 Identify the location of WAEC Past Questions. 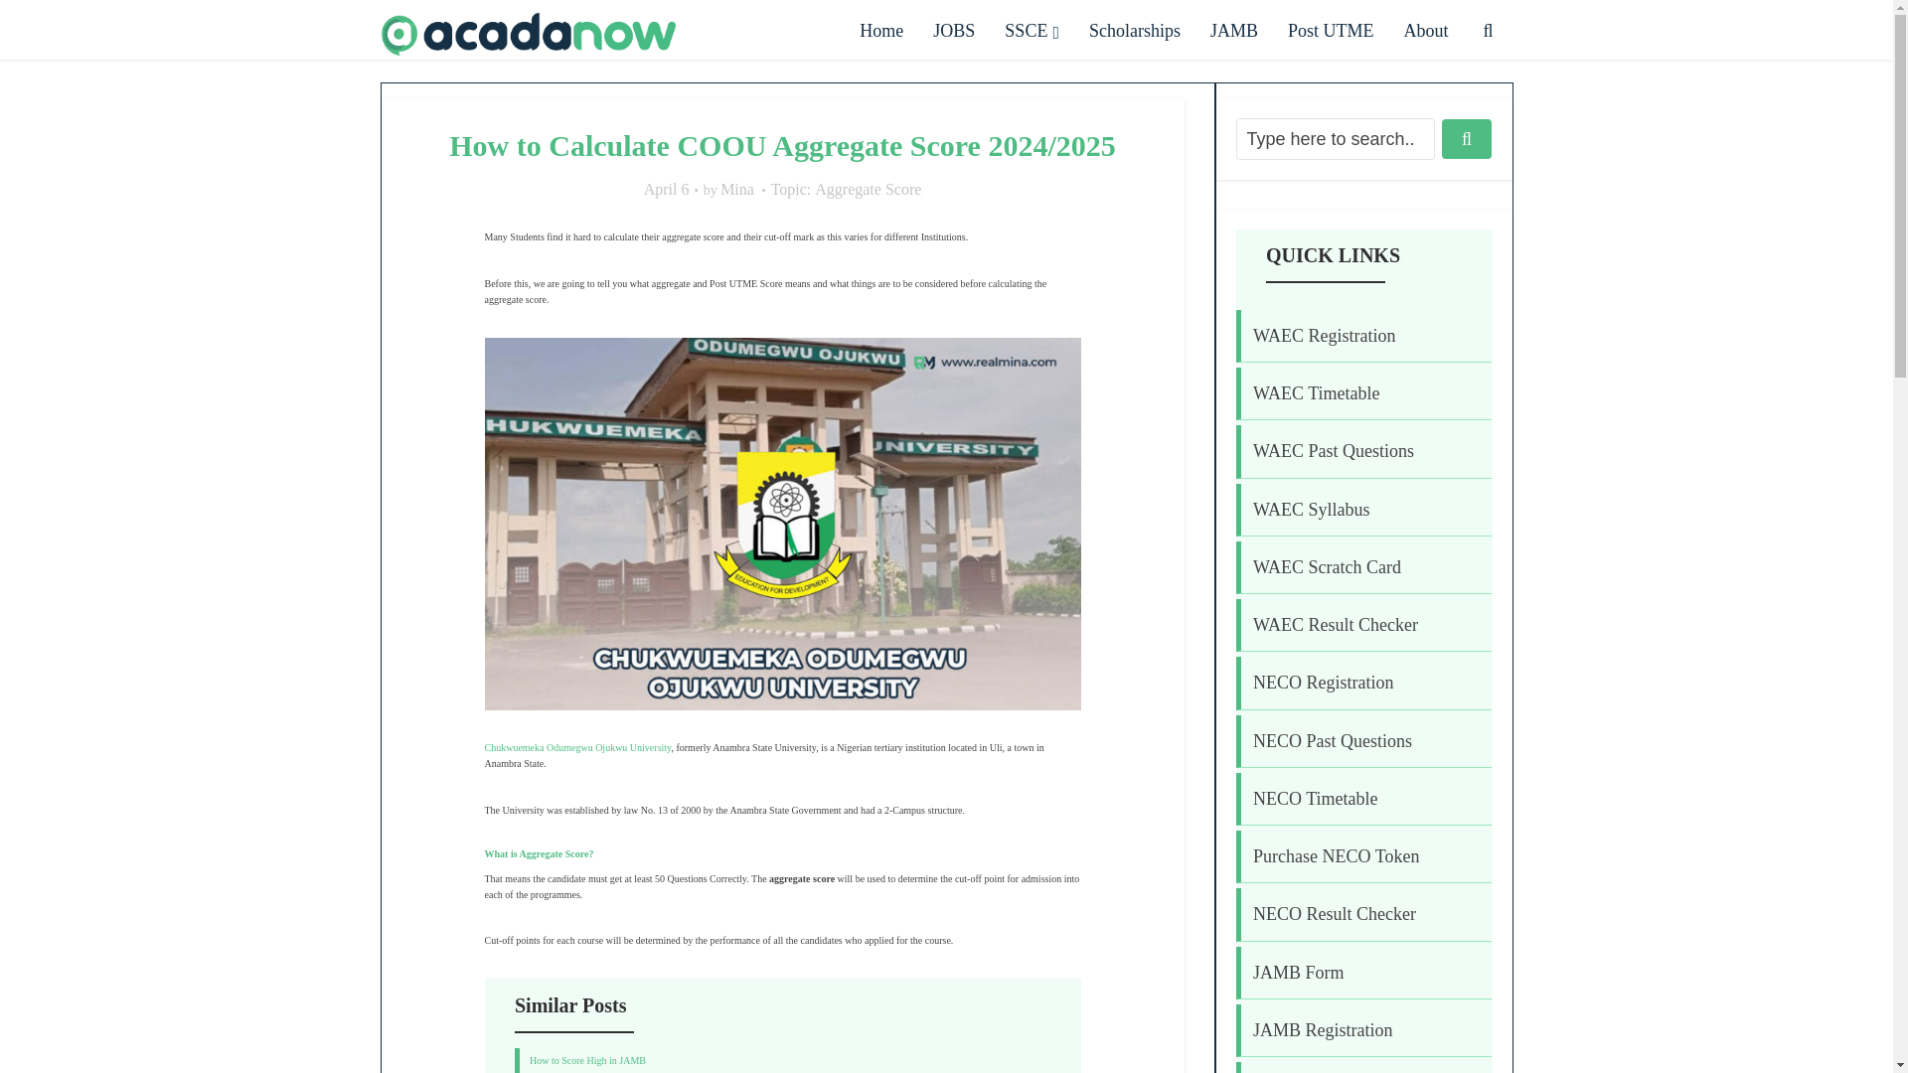
(1334, 451).